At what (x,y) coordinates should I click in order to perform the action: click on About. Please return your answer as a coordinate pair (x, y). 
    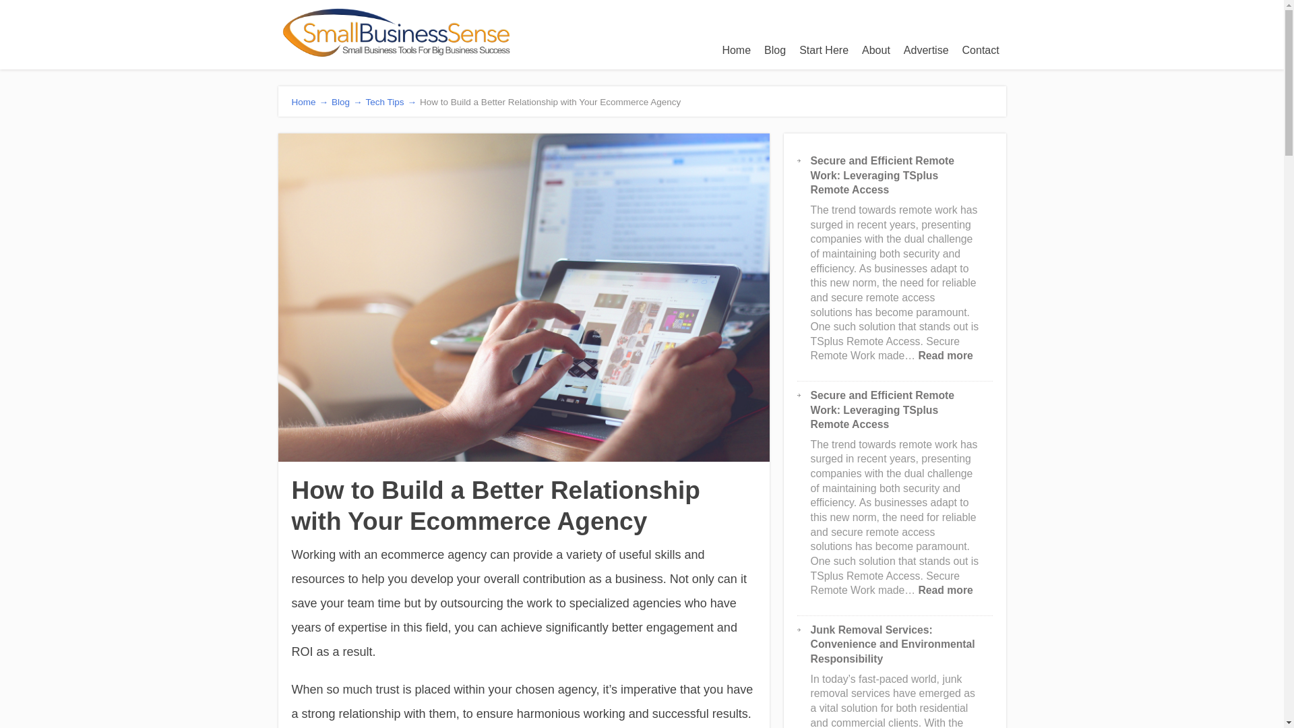
    Looking at the image, I should click on (876, 50).